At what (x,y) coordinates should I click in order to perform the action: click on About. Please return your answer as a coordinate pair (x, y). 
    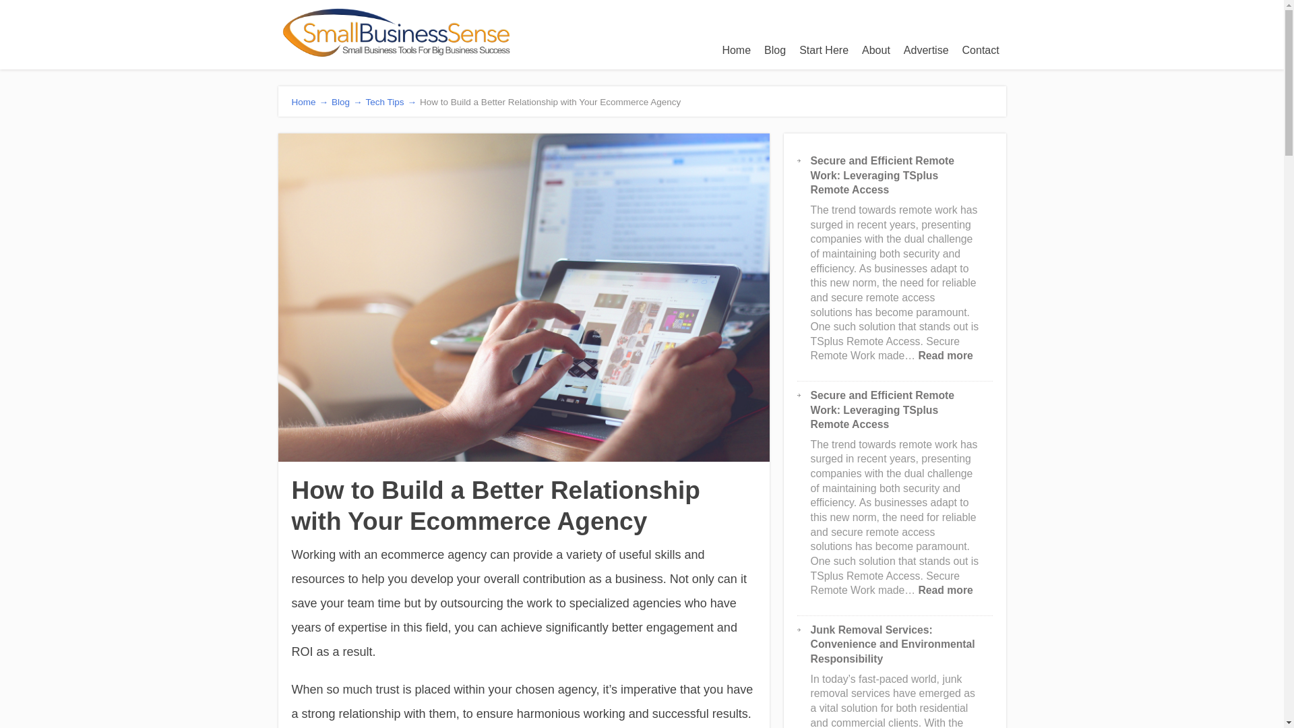
    Looking at the image, I should click on (876, 50).